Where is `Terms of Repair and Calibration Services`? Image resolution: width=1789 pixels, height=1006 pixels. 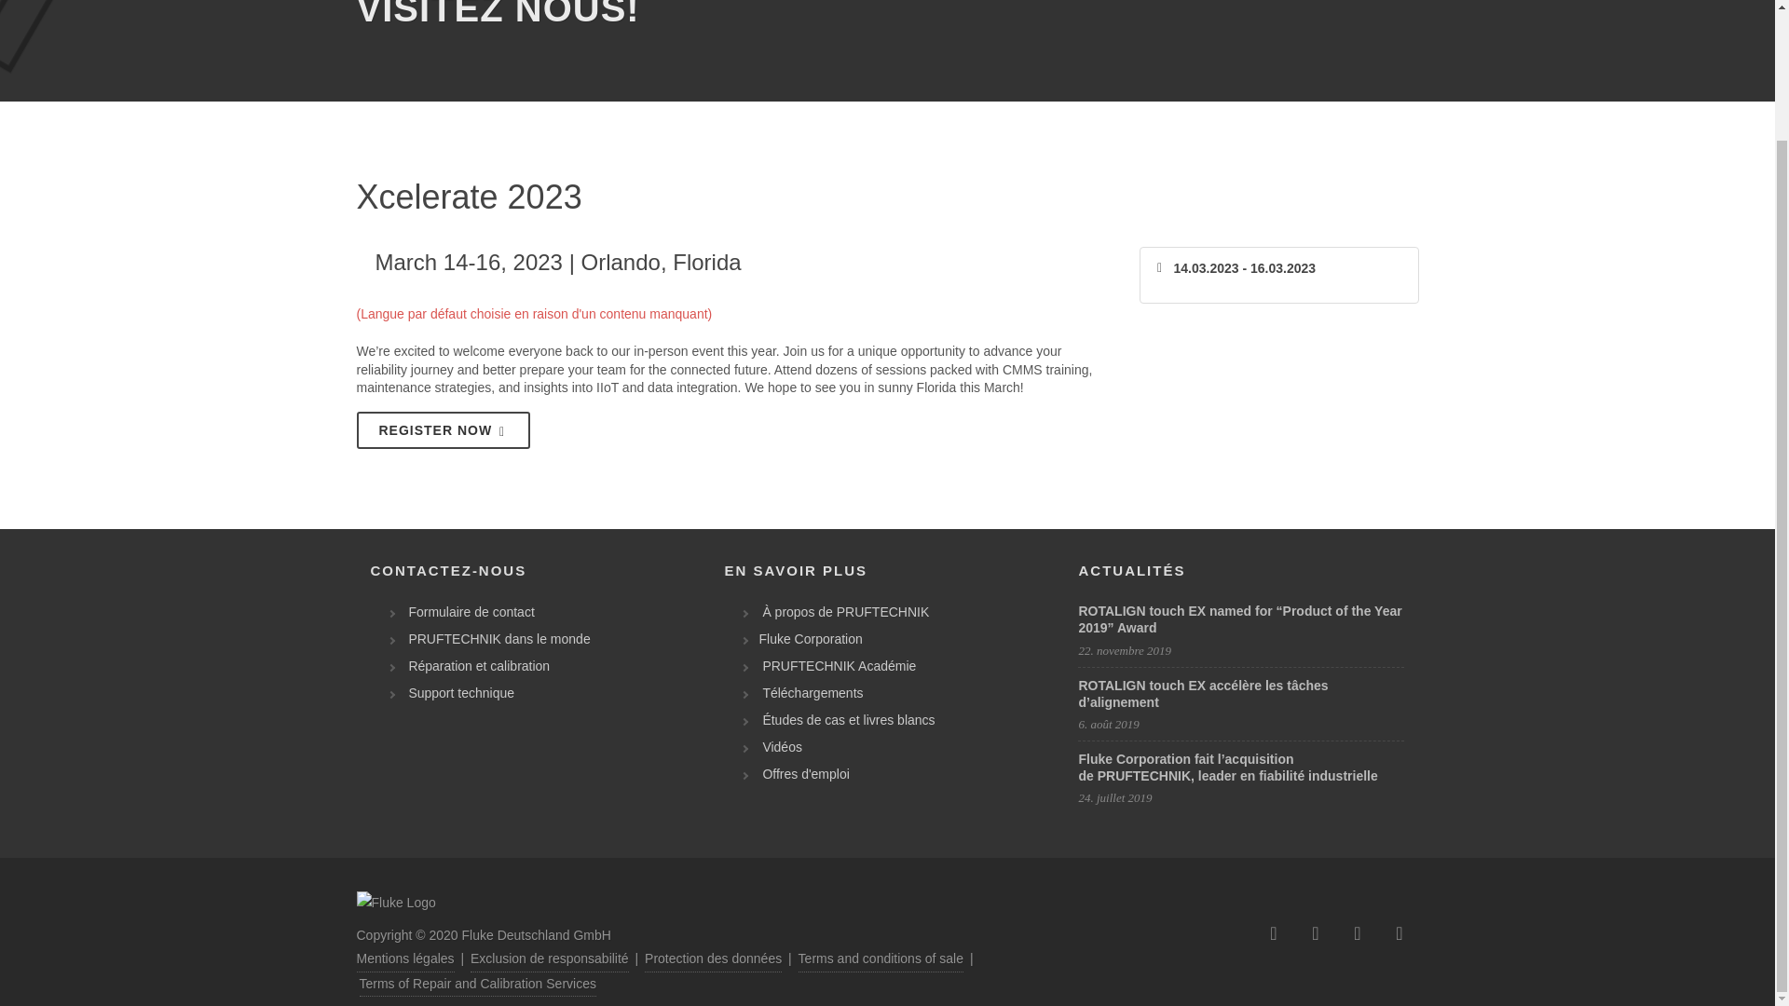
Terms of Repair and Calibration Services is located at coordinates (477, 985).